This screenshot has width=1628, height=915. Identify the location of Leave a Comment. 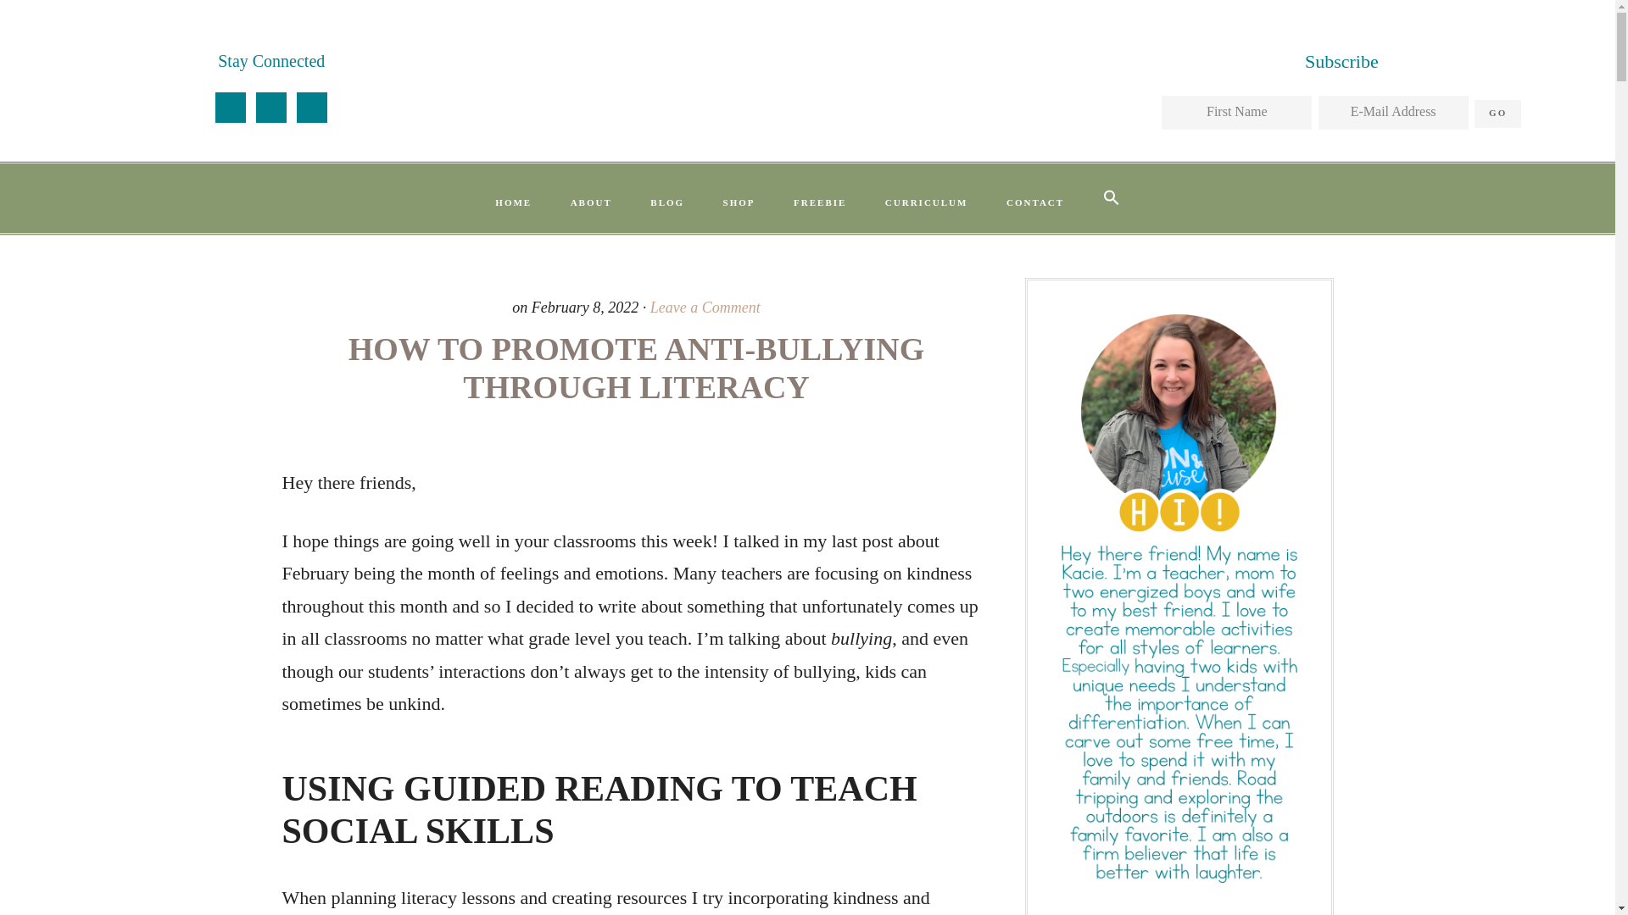
(705, 307).